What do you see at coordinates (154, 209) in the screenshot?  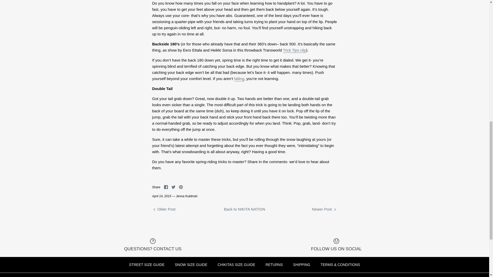 I see `Left` at bounding box center [154, 209].